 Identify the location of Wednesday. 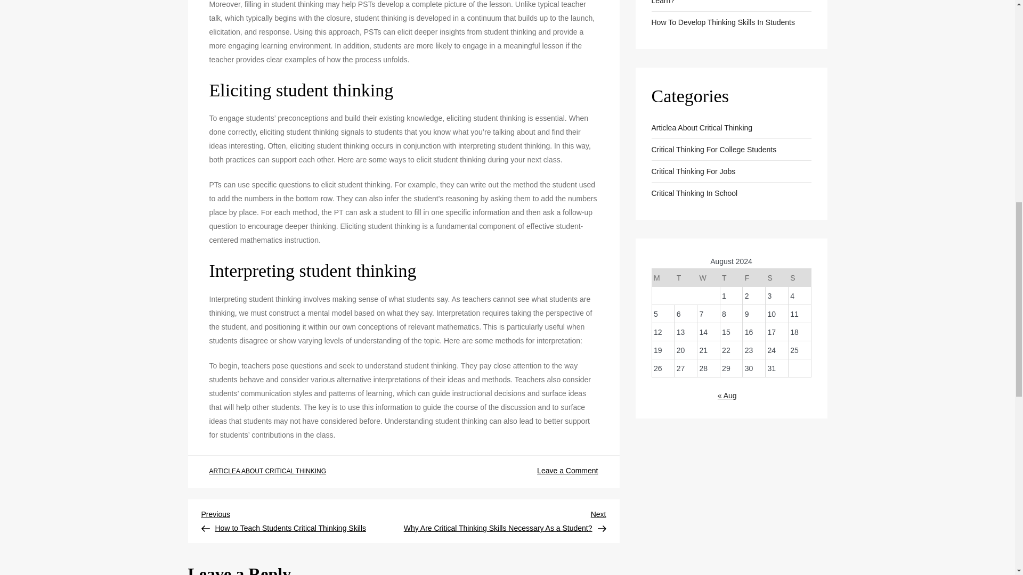
(708, 278).